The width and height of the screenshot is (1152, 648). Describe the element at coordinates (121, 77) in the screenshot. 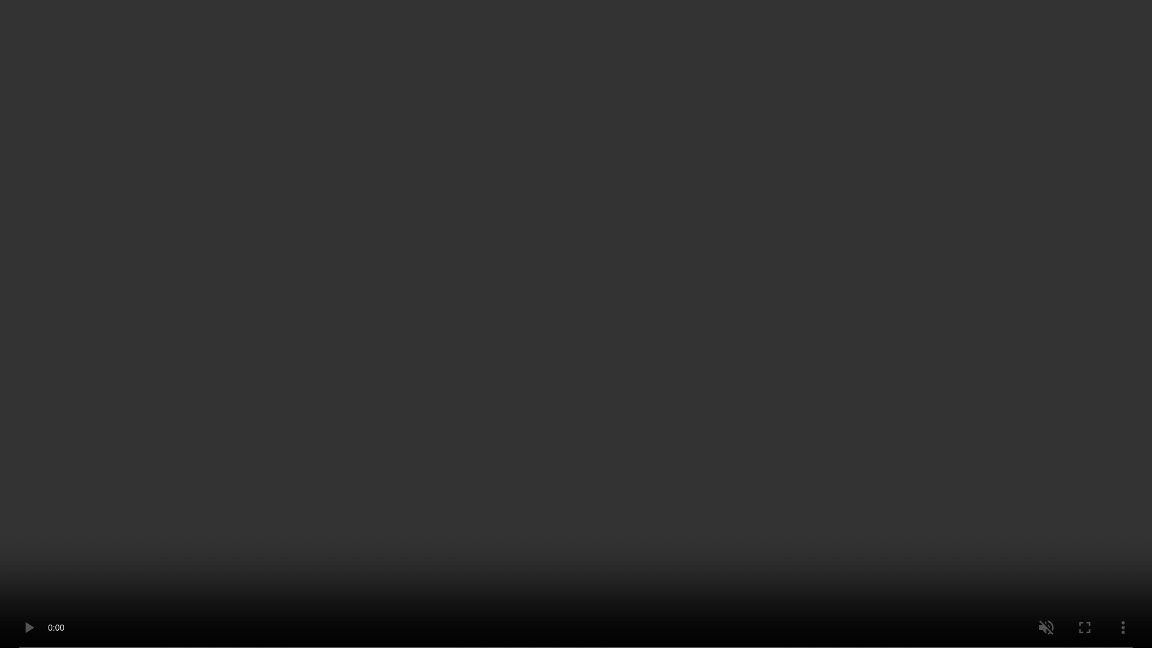

I see `Home` at that location.